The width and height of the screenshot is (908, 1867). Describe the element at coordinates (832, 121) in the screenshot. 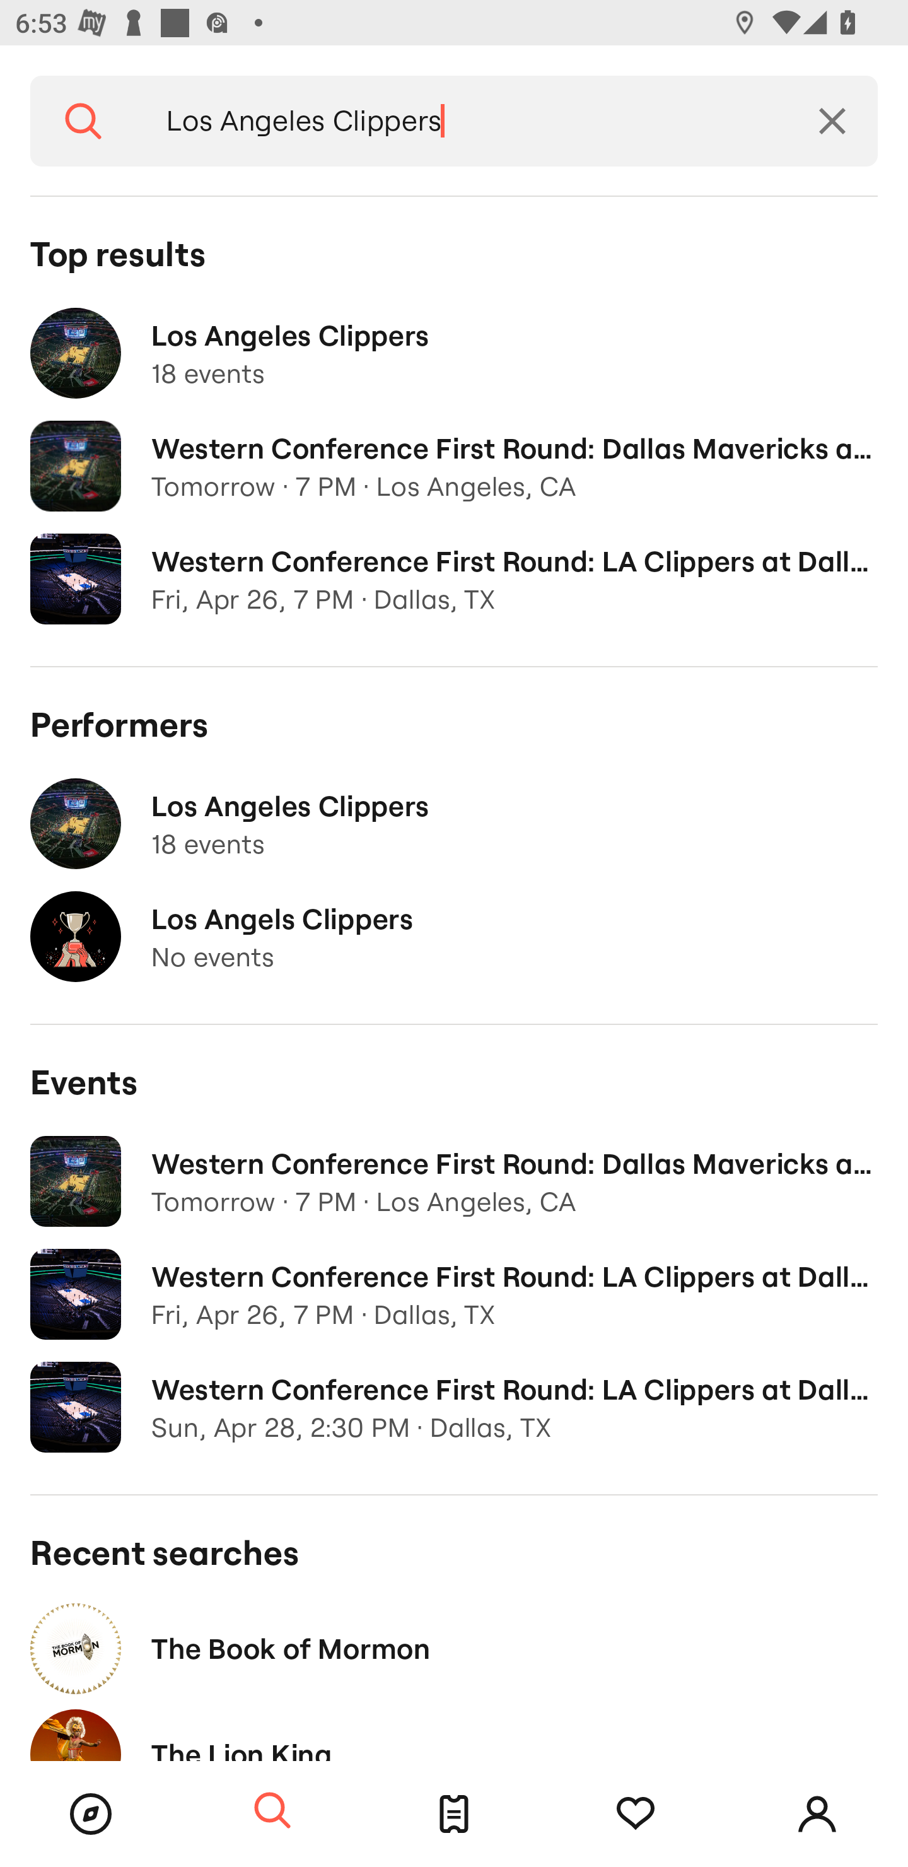

I see `Clear` at that location.